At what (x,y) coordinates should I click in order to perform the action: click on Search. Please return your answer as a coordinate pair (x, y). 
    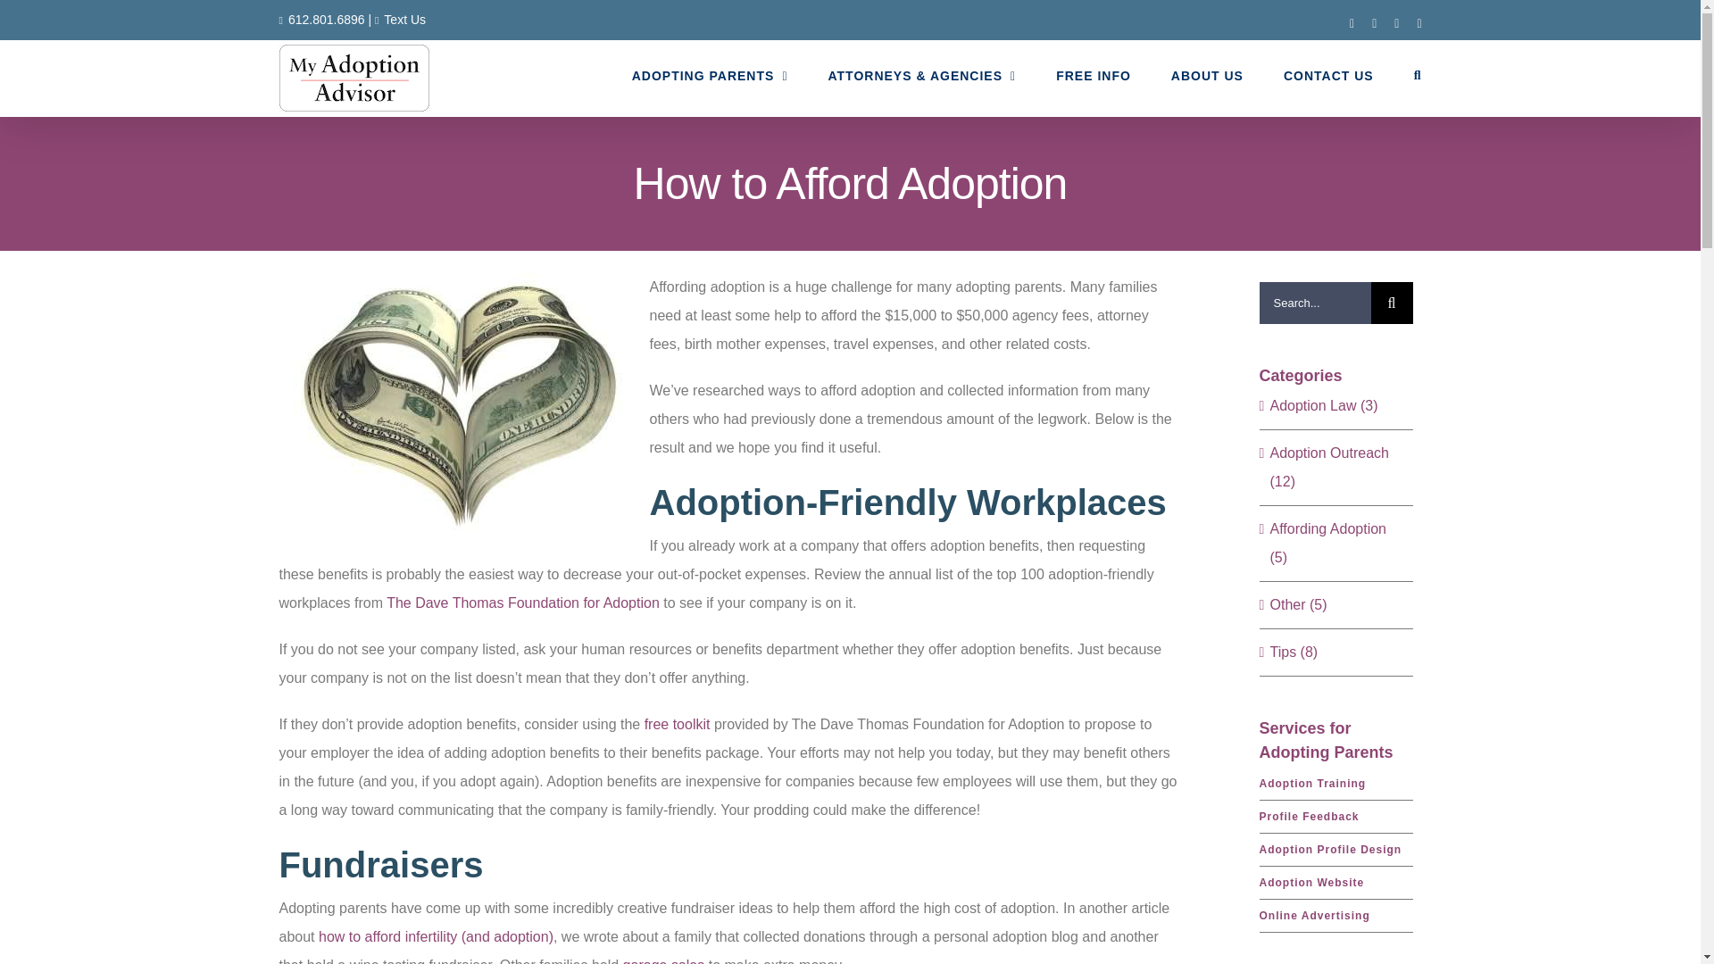
    Looking at the image, I should click on (1418, 76).